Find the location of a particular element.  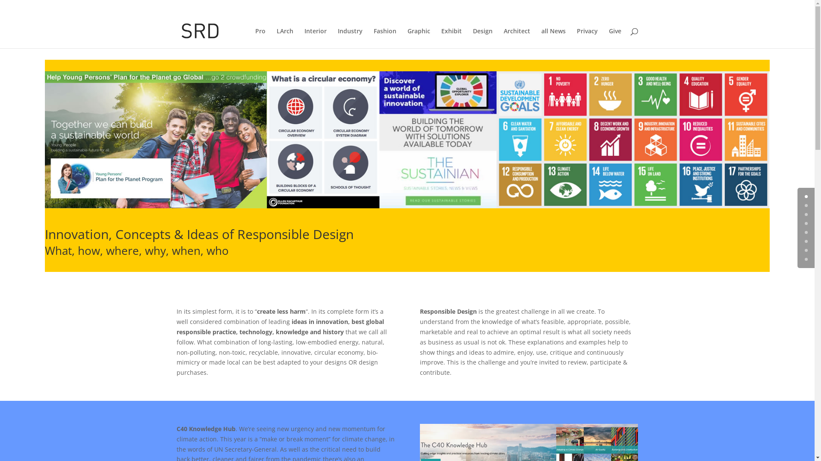

Give is located at coordinates (615, 38).